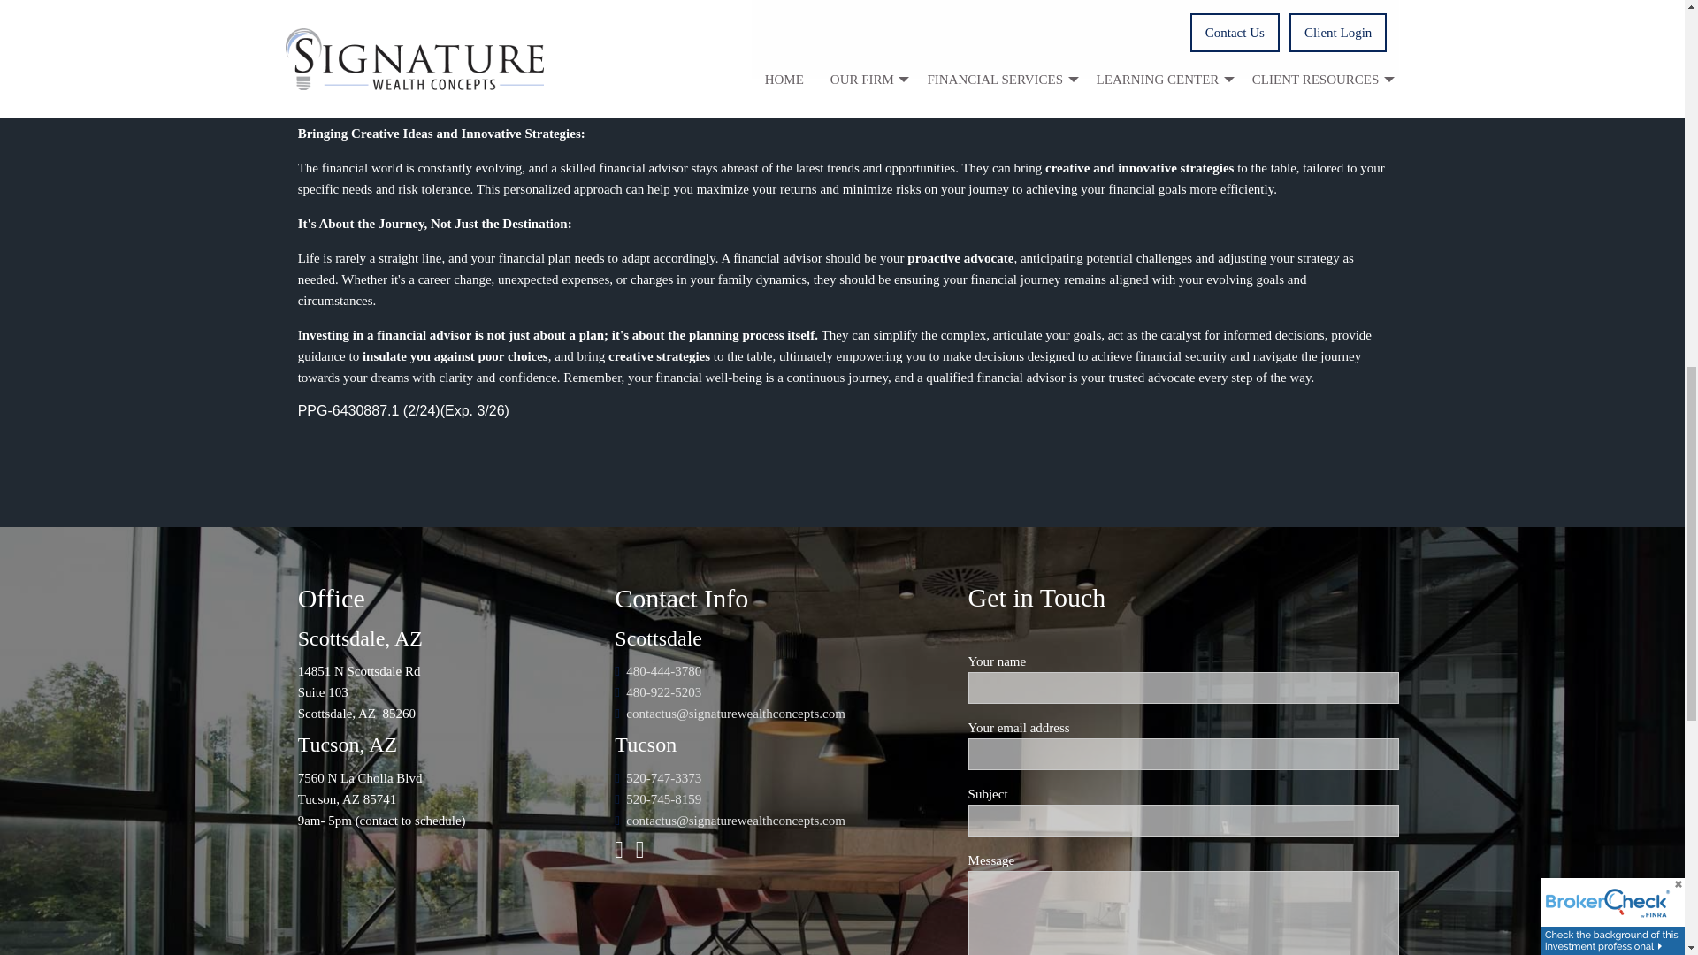 This screenshot has width=1698, height=955. What do you see at coordinates (663, 670) in the screenshot?
I see `480-444-3780` at bounding box center [663, 670].